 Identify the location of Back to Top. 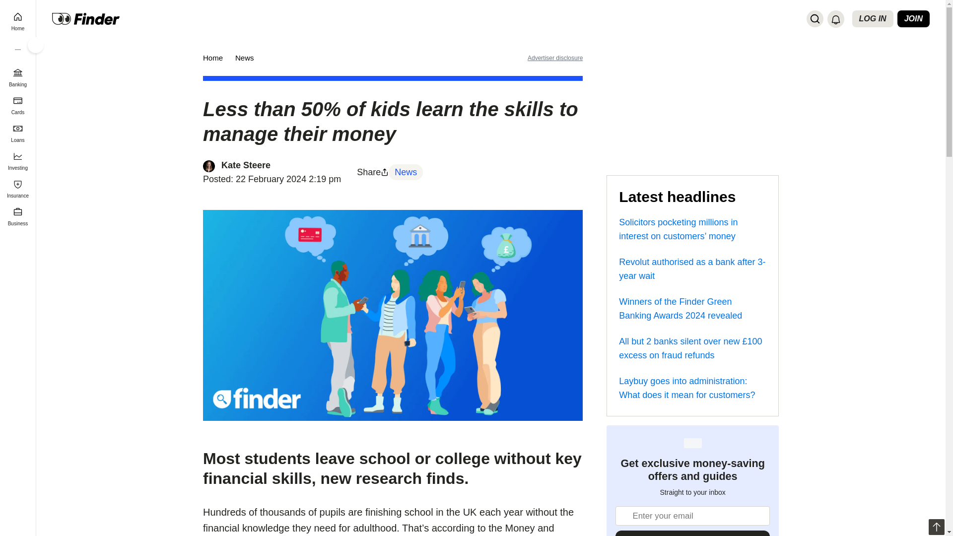
(936, 527).